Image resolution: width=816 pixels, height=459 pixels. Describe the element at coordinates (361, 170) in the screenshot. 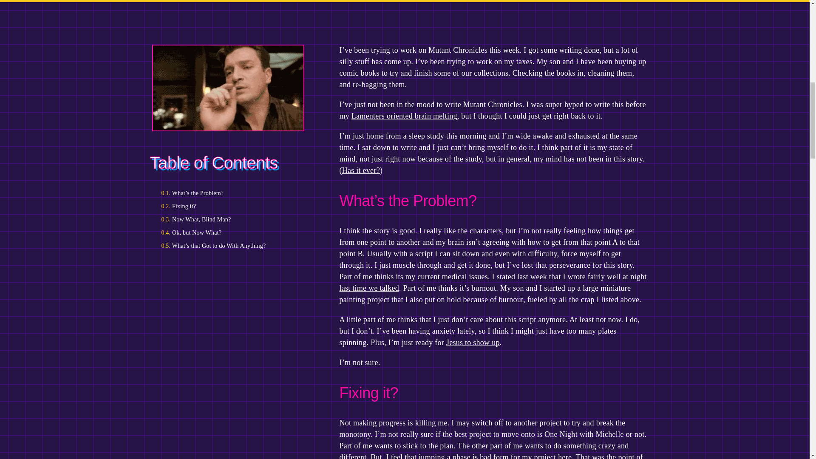

I see `Has it ever?` at that location.